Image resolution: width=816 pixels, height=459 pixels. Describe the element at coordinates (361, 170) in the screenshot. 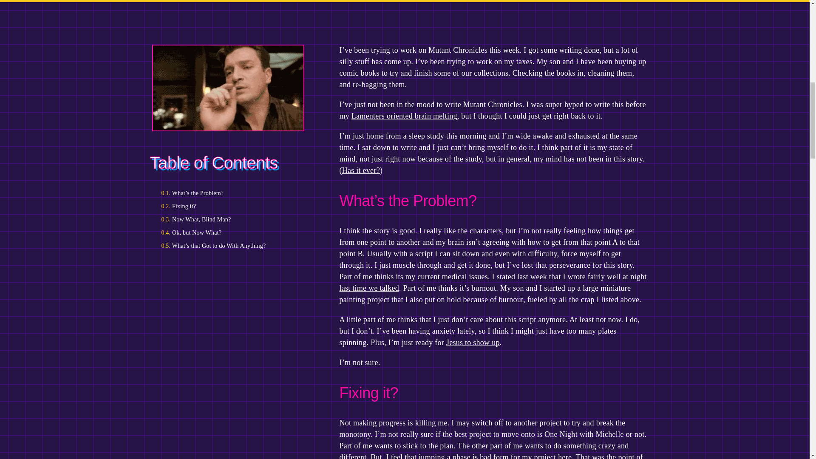

I see `Has it ever?` at that location.